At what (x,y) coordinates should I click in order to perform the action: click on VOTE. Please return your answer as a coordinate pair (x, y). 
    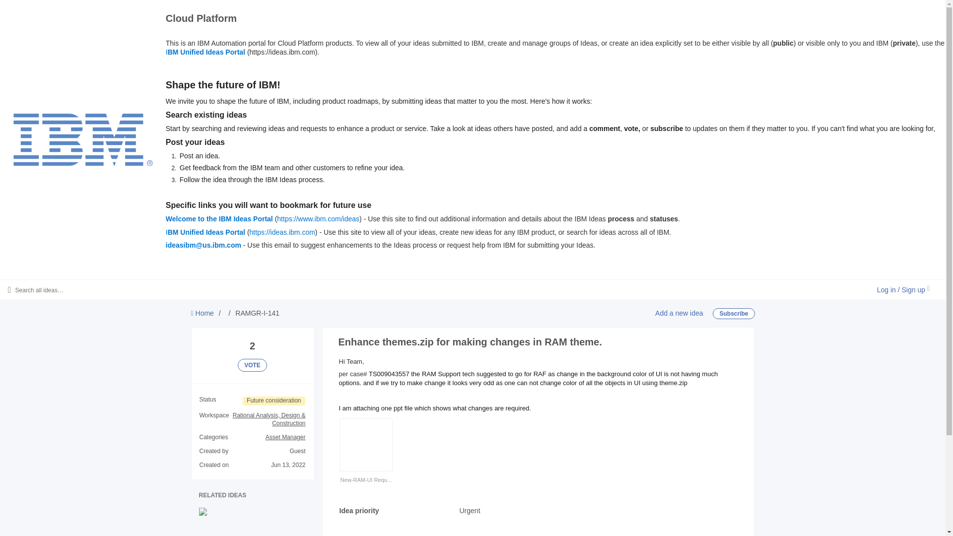
    Looking at the image, I should click on (252, 365).